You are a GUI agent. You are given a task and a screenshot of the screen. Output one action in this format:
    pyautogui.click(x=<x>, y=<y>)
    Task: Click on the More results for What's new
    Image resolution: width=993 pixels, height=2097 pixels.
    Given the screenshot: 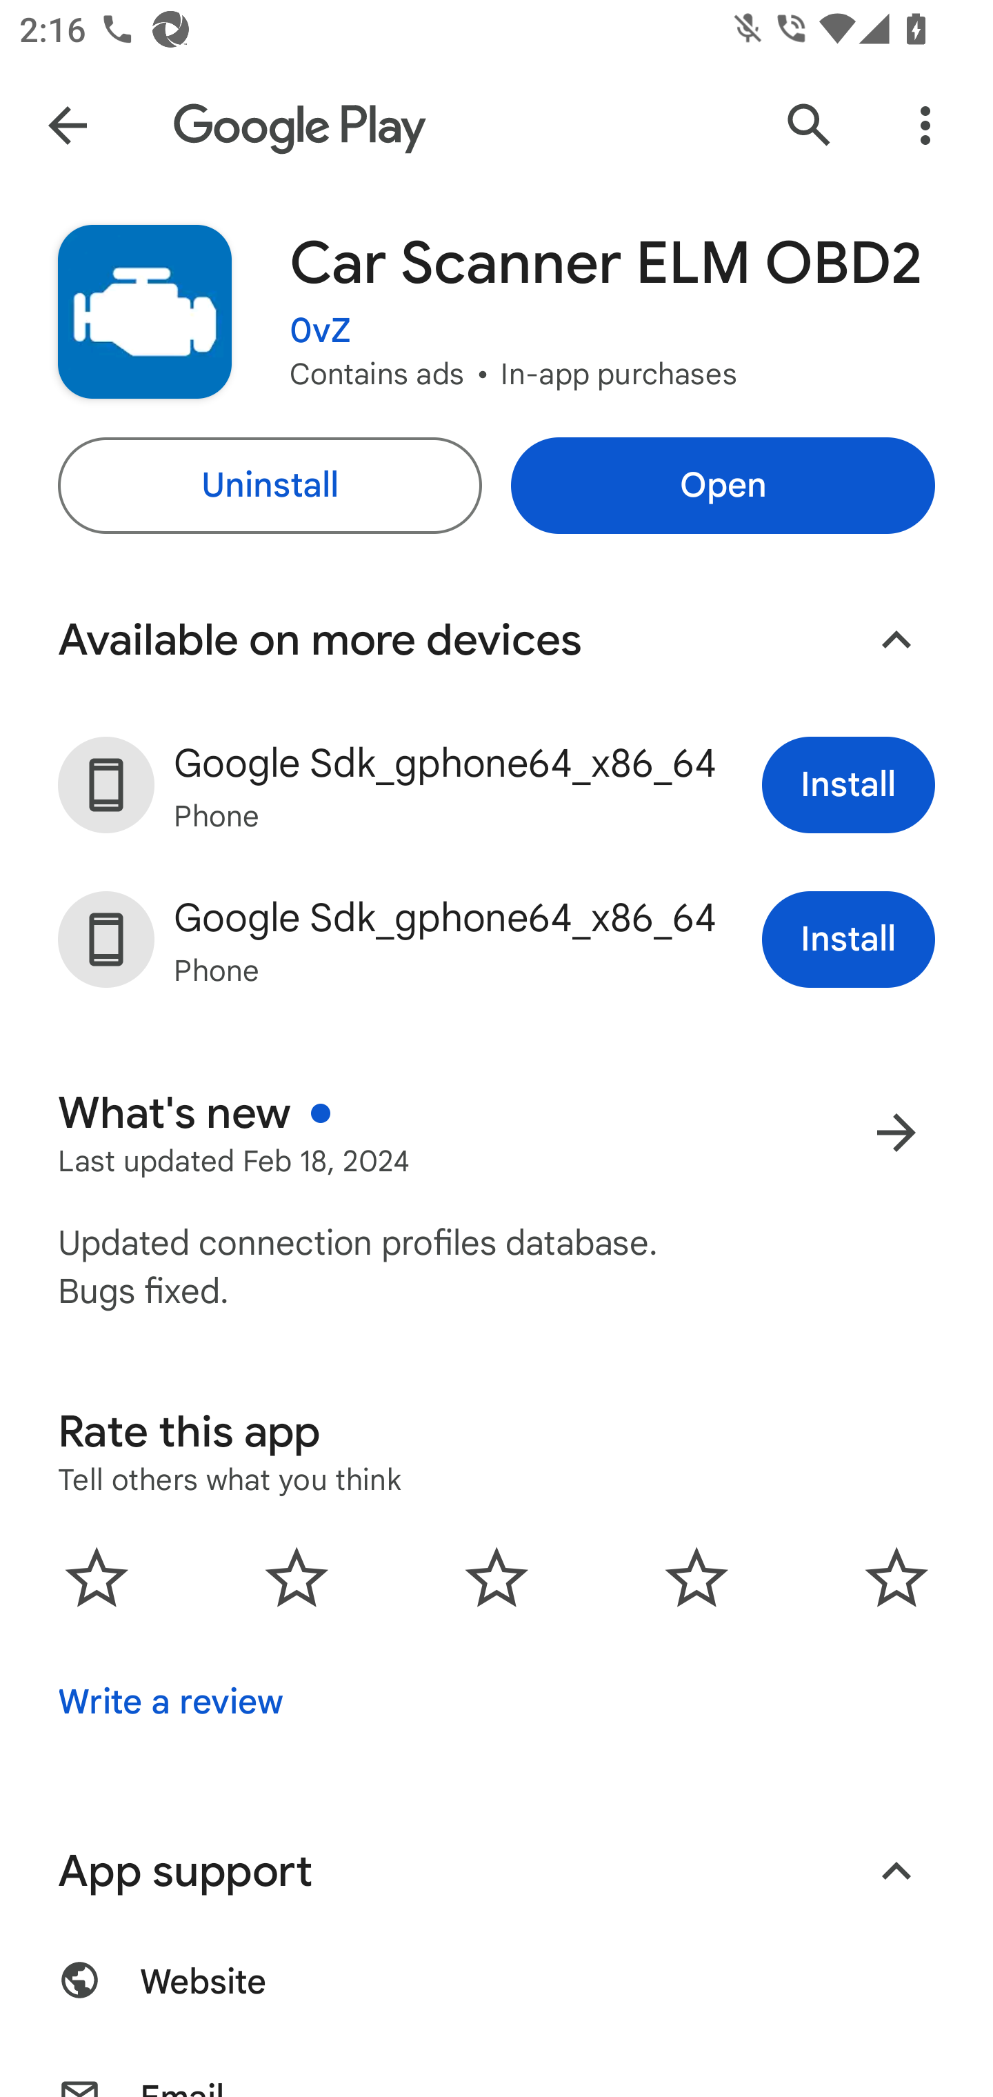 What is the action you would take?
    pyautogui.click(x=896, y=1132)
    